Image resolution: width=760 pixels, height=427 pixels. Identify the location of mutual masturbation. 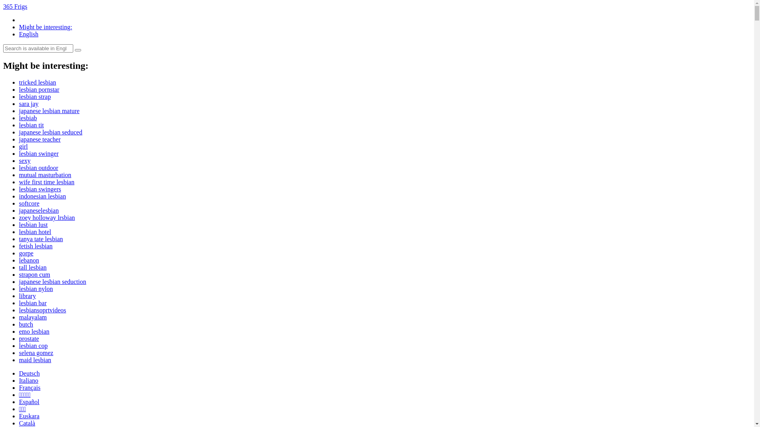
(45, 175).